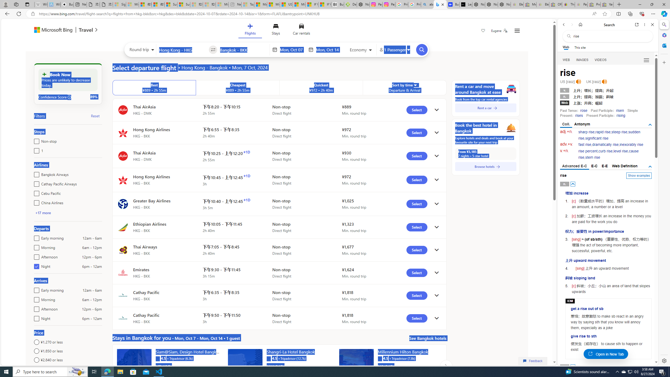 The width and height of the screenshot is (670, 377). Describe the element at coordinates (594, 4) in the screenshot. I see `Press Room - eBay Inc. - Sleeping` at that location.